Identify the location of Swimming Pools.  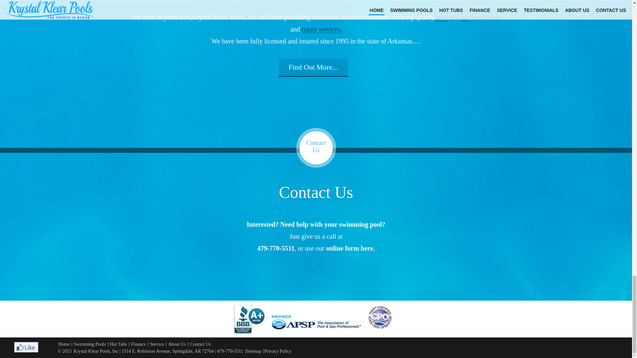
(90, 344).